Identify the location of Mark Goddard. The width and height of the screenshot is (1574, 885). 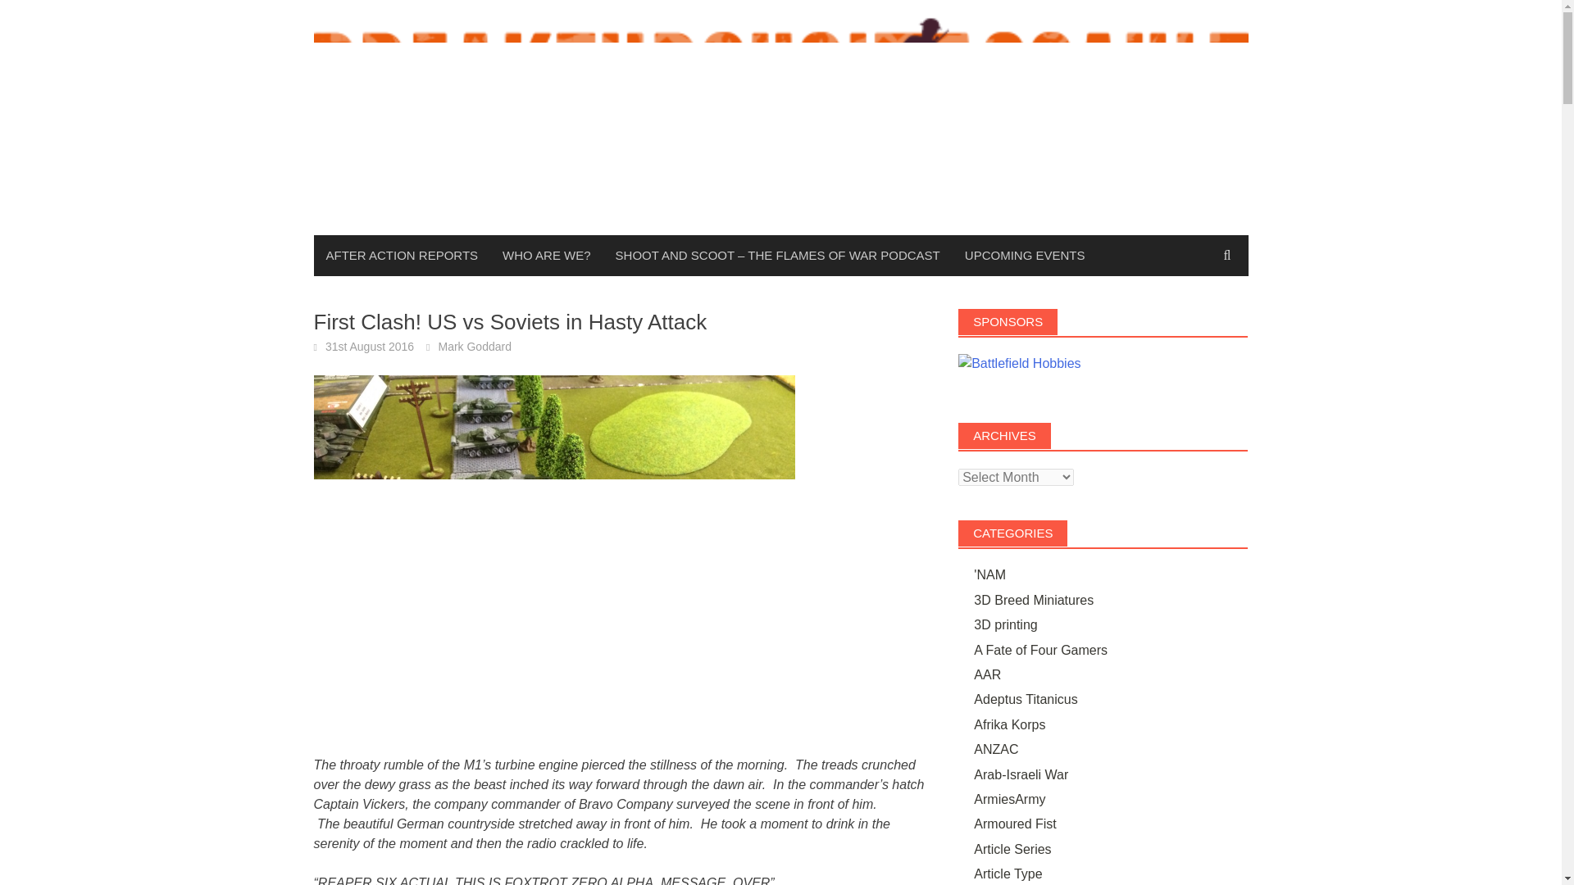
(474, 346).